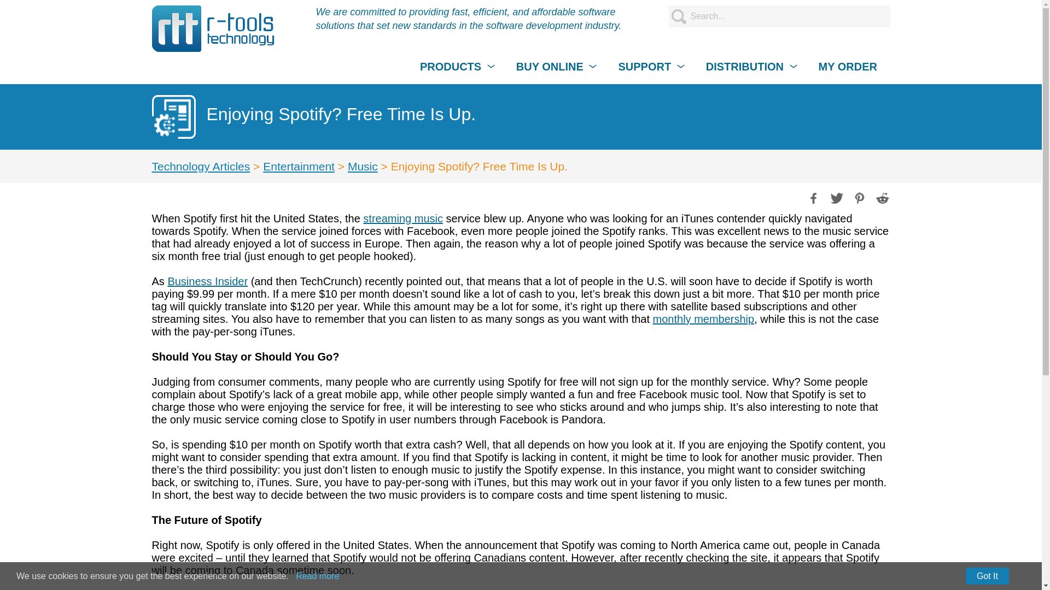  Describe the element at coordinates (813, 197) in the screenshot. I see `Share on Facebook` at that location.